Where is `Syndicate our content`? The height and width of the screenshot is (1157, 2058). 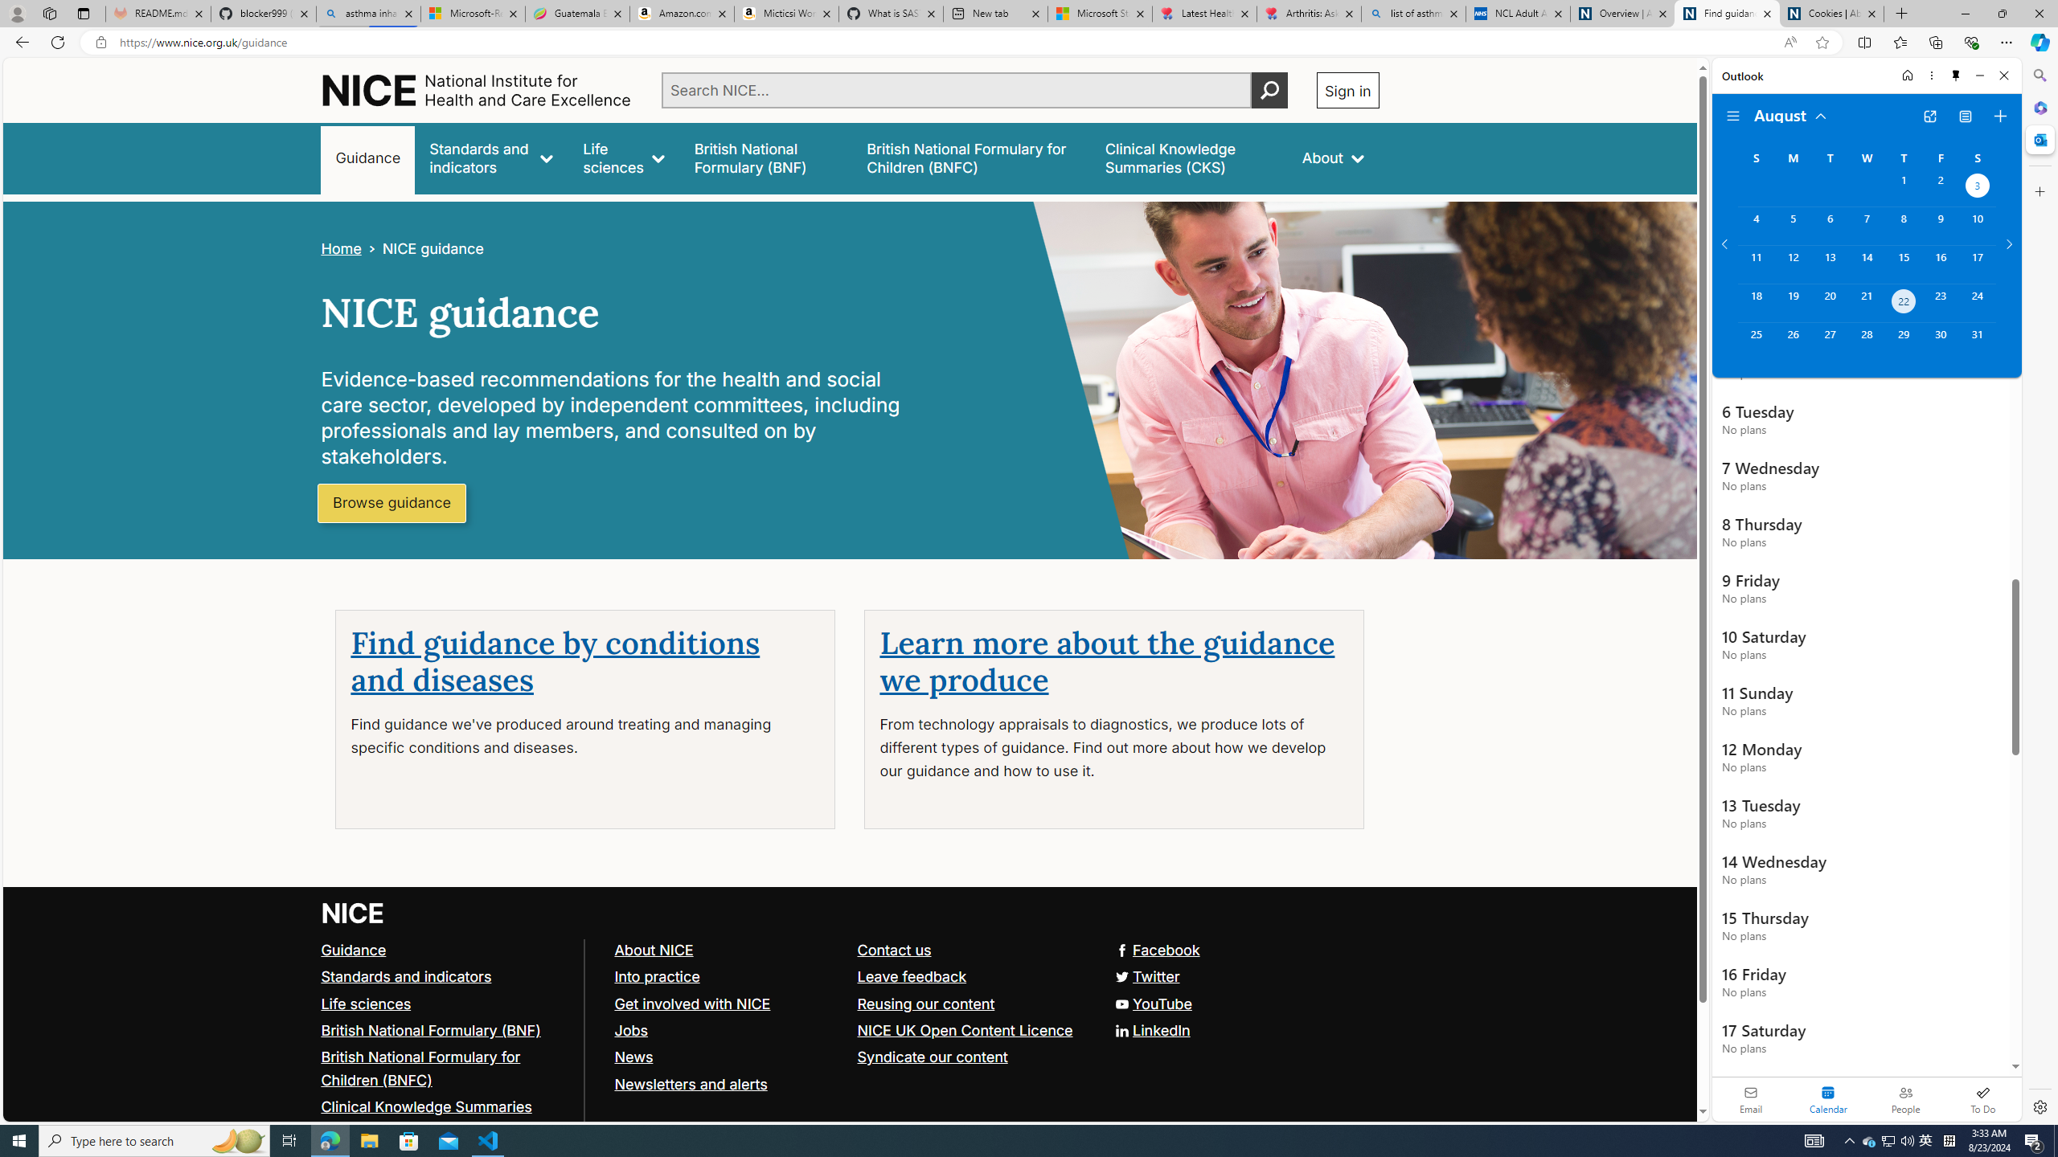
Syndicate our content is located at coordinates (971, 1057).